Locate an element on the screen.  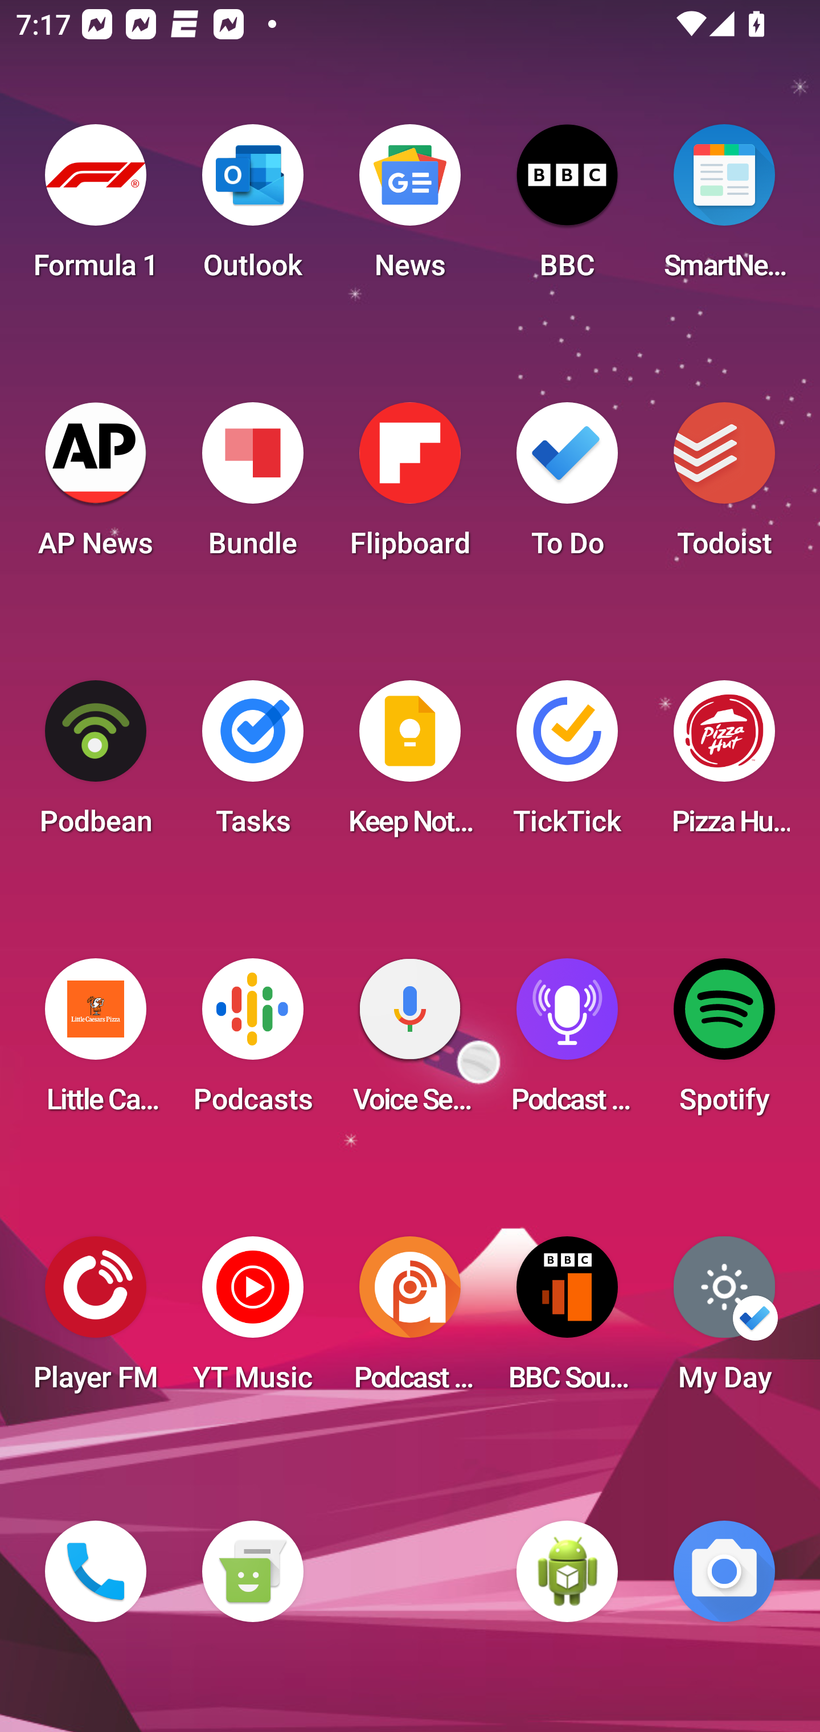
TickTick is located at coordinates (567, 765).